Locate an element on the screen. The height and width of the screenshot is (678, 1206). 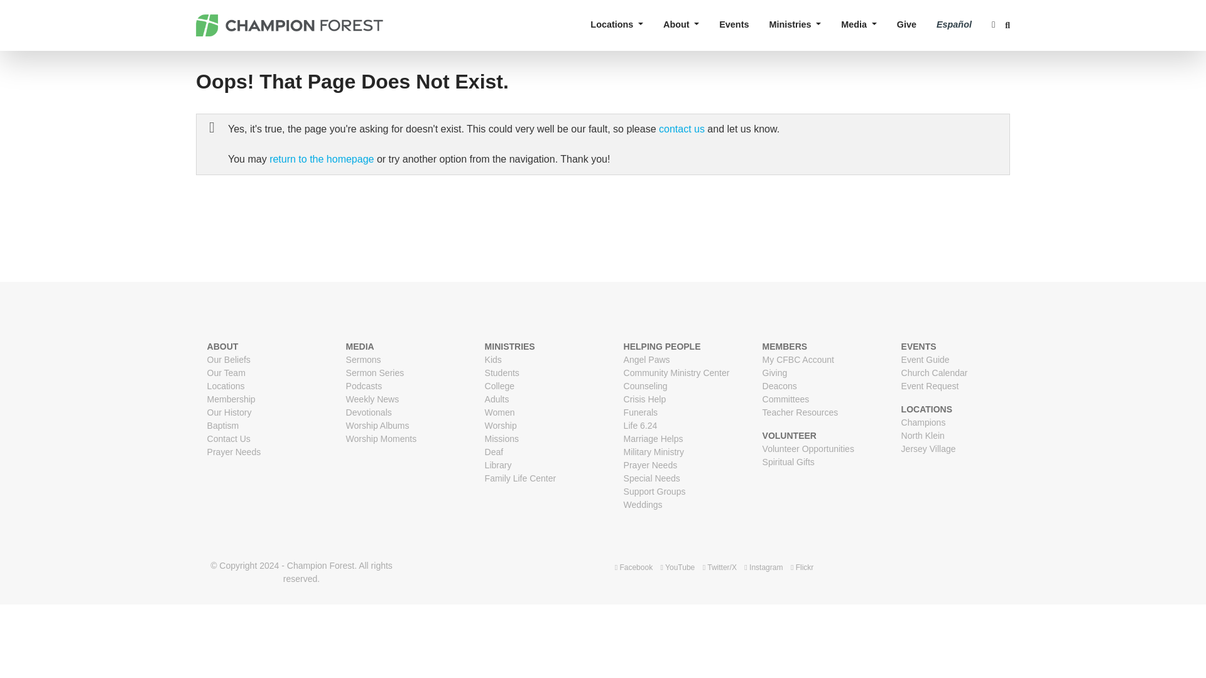
Locations is located at coordinates (617, 24).